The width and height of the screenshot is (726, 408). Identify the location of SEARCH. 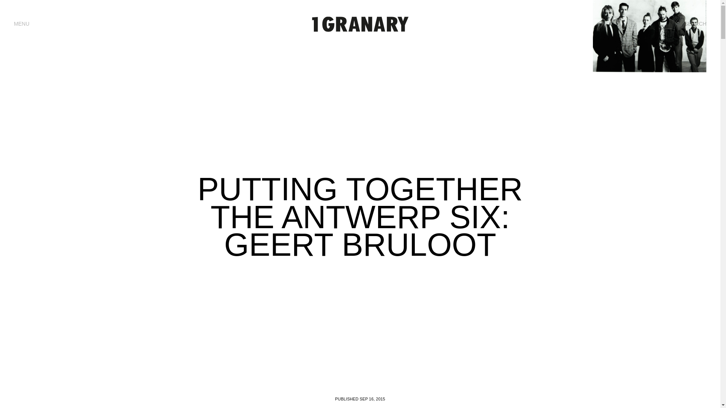
(695, 24).